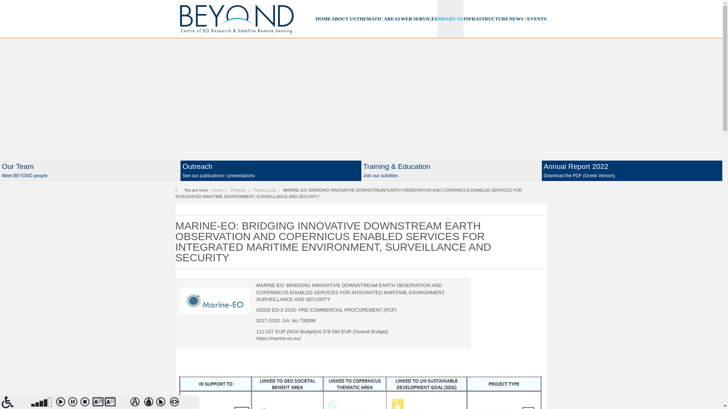  I want to click on  - Stop - , so click(86, 403).